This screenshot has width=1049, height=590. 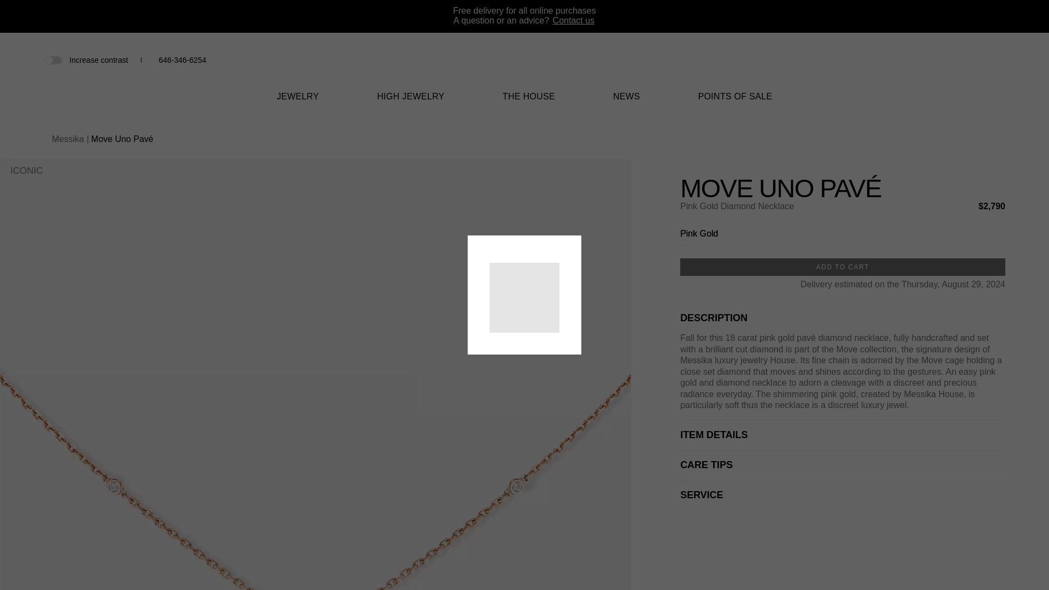 What do you see at coordinates (963, 61) in the screenshot?
I see `Wishlist` at bounding box center [963, 61].